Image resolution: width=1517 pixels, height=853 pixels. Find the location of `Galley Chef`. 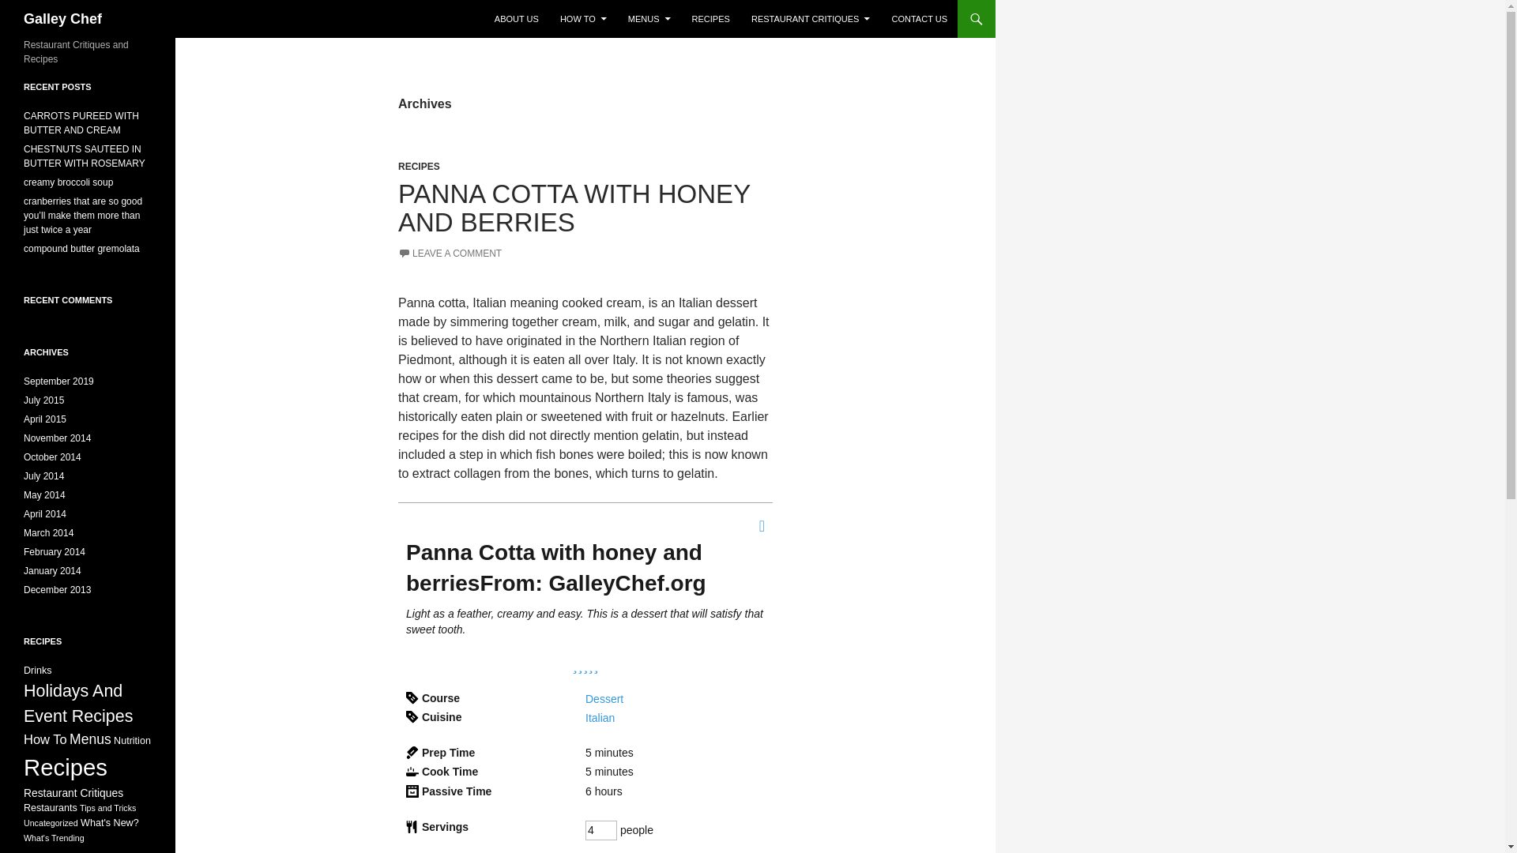

Galley Chef is located at coordinates (62, 19).